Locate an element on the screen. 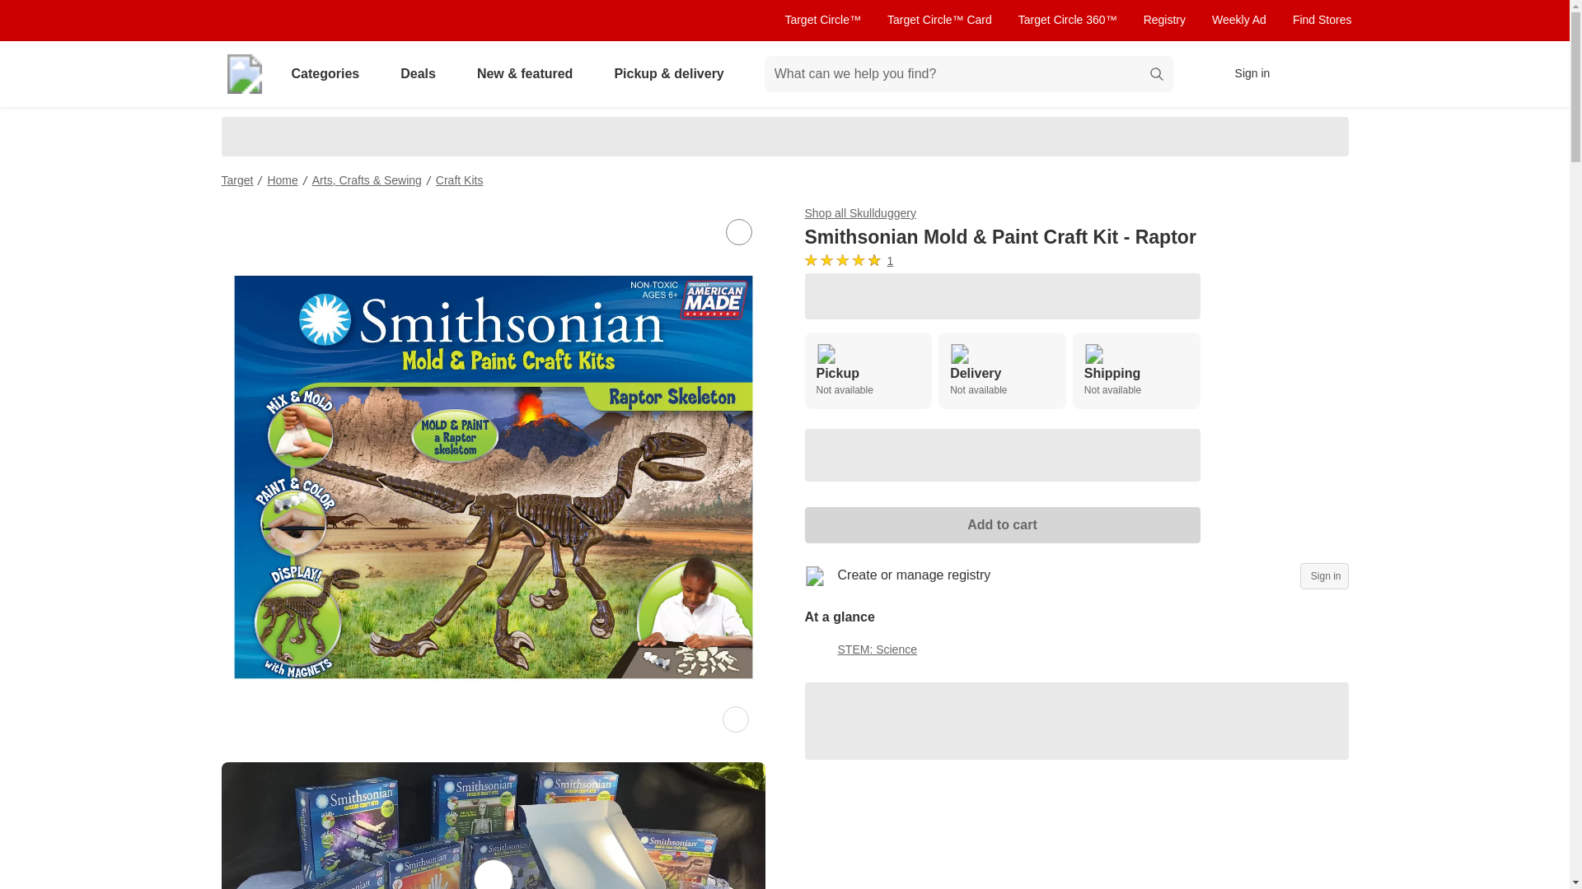 The width and height of the screenshot is (1582, 889). Categories is located at coordinates (421, 74).